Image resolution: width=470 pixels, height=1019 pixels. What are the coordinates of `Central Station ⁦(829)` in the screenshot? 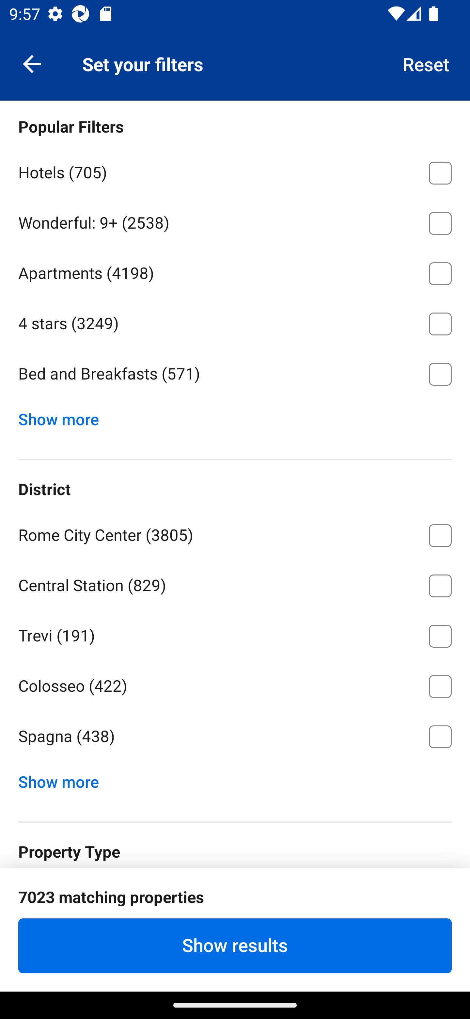 It's located at (235, 583).